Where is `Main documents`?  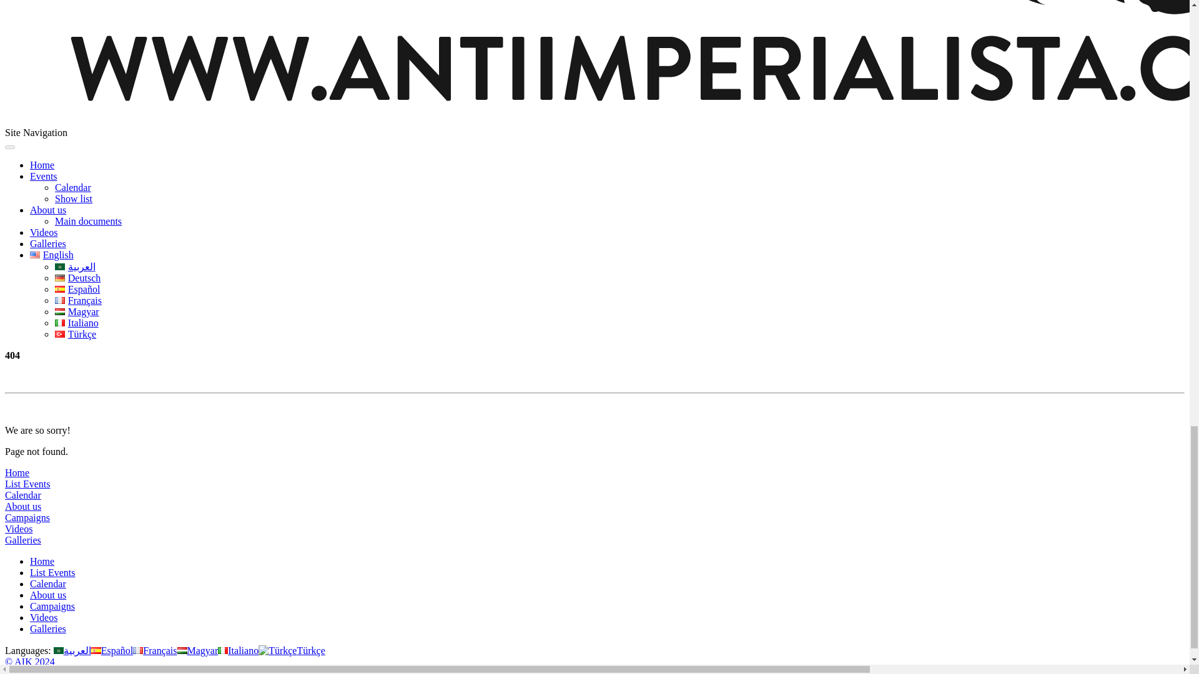 Main documents is located at coordinates (89, 221).